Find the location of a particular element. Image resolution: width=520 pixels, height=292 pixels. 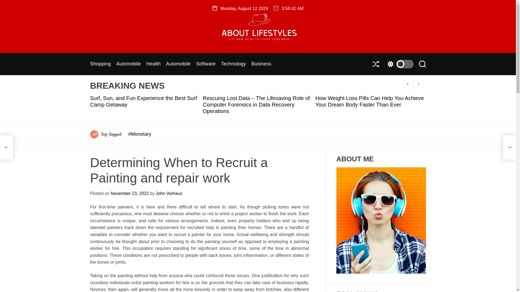

Automobile is located at coordinates (178, 64).